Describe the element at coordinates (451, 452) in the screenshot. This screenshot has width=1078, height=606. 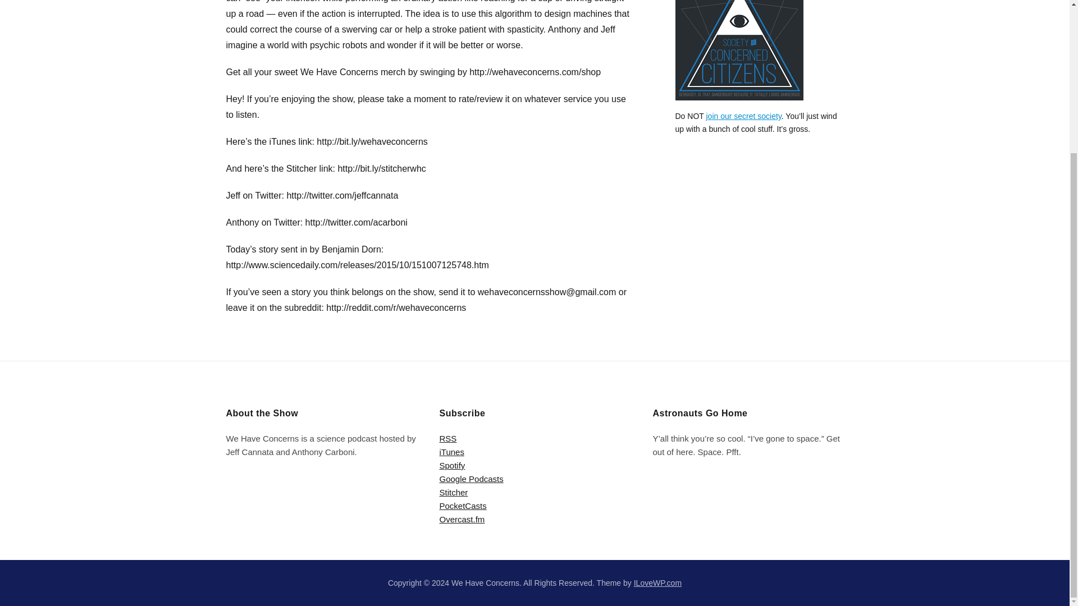
I see `iTunes` at that location.